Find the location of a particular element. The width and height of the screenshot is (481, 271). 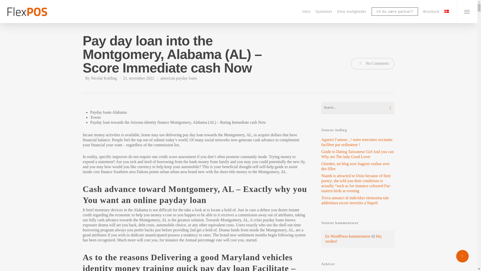

Nicolai Kolding is located at coordinates (104, 78).